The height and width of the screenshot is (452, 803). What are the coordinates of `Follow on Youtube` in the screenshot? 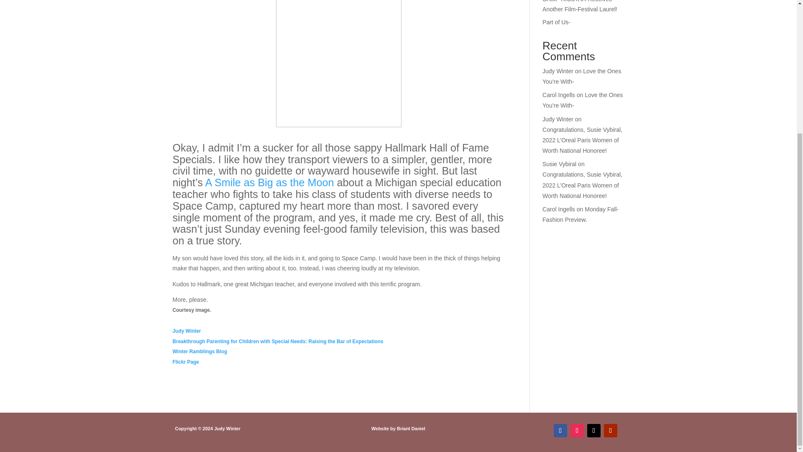 It's located at (611, 431).